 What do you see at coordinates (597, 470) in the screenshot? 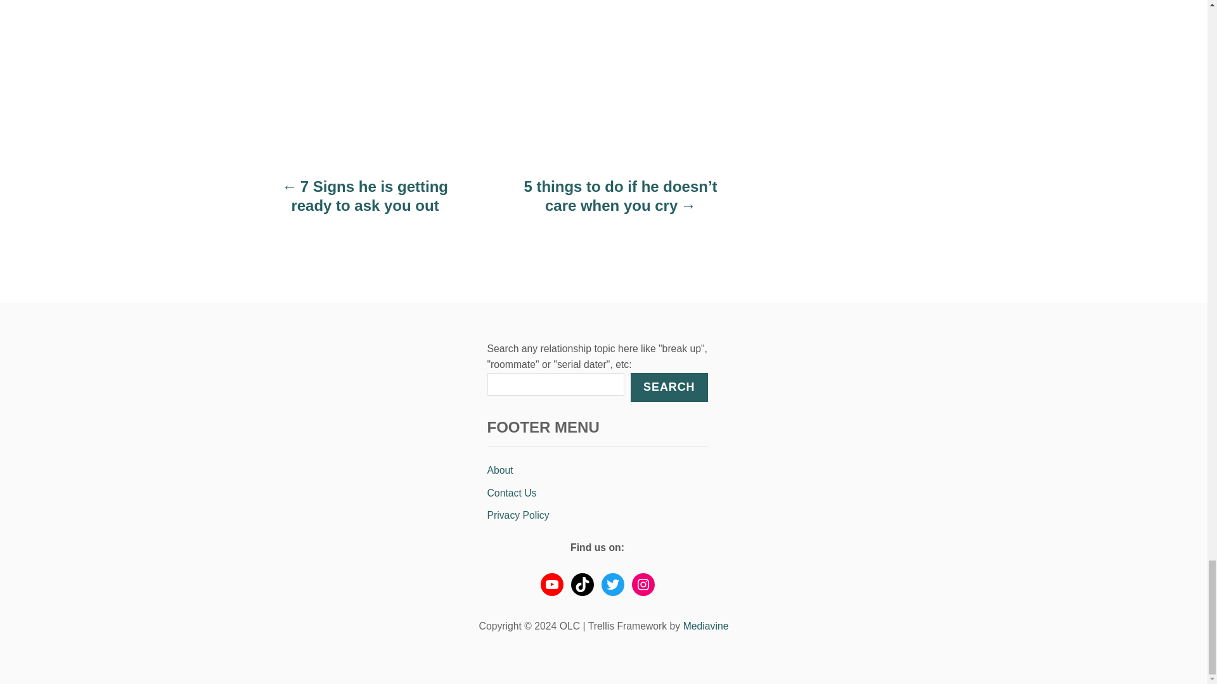
I see `About` at bounding box center [597, 470].